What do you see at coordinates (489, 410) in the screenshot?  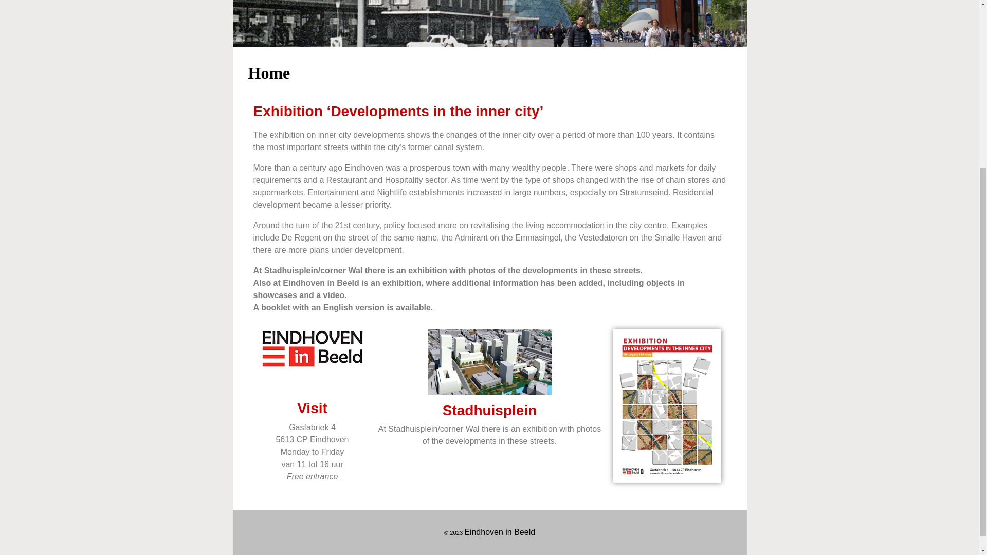 I see `Stadhuisplein` at bounding box center [489, 410].